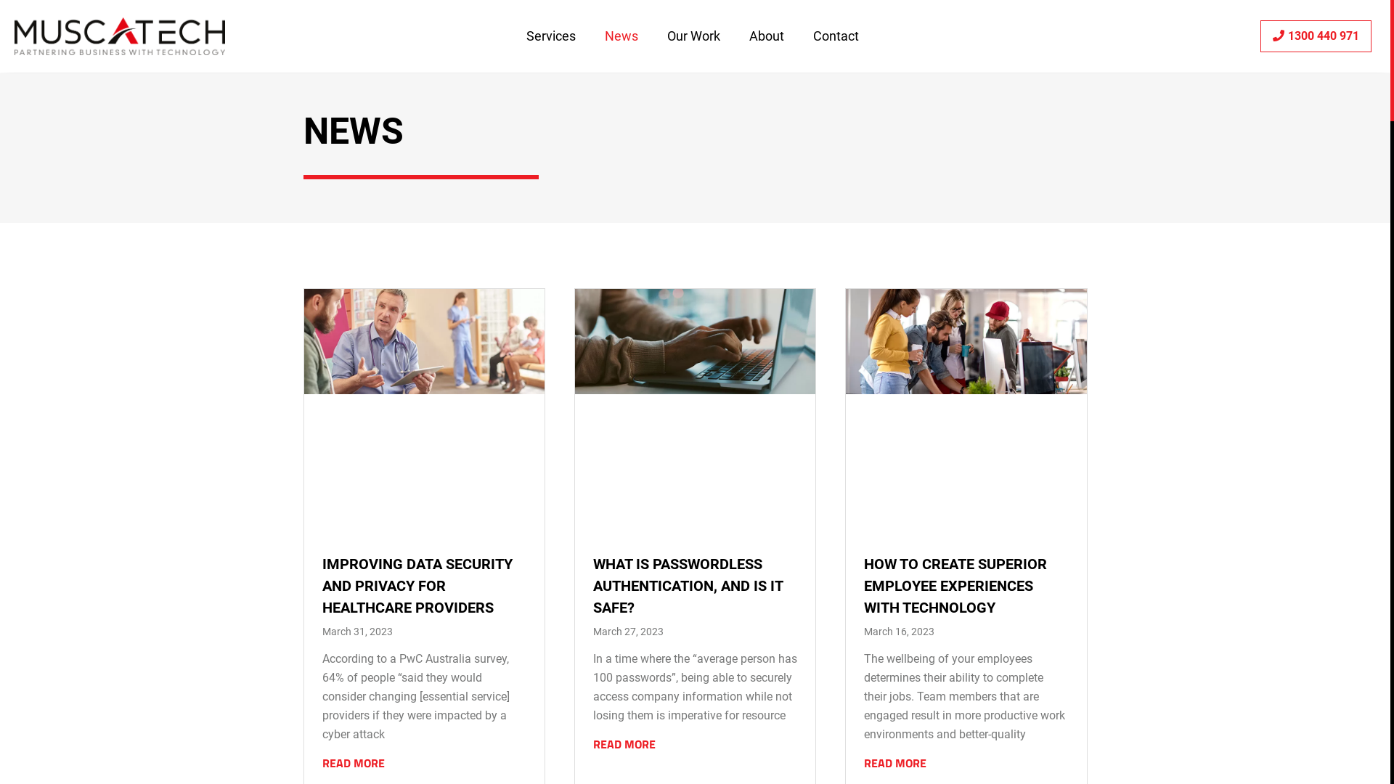  I want to click on HOW TO CREATE SUPERIOR EMPLOYEE EXPERIENCES WITH TECHNOLOGY, so click(955, 586).